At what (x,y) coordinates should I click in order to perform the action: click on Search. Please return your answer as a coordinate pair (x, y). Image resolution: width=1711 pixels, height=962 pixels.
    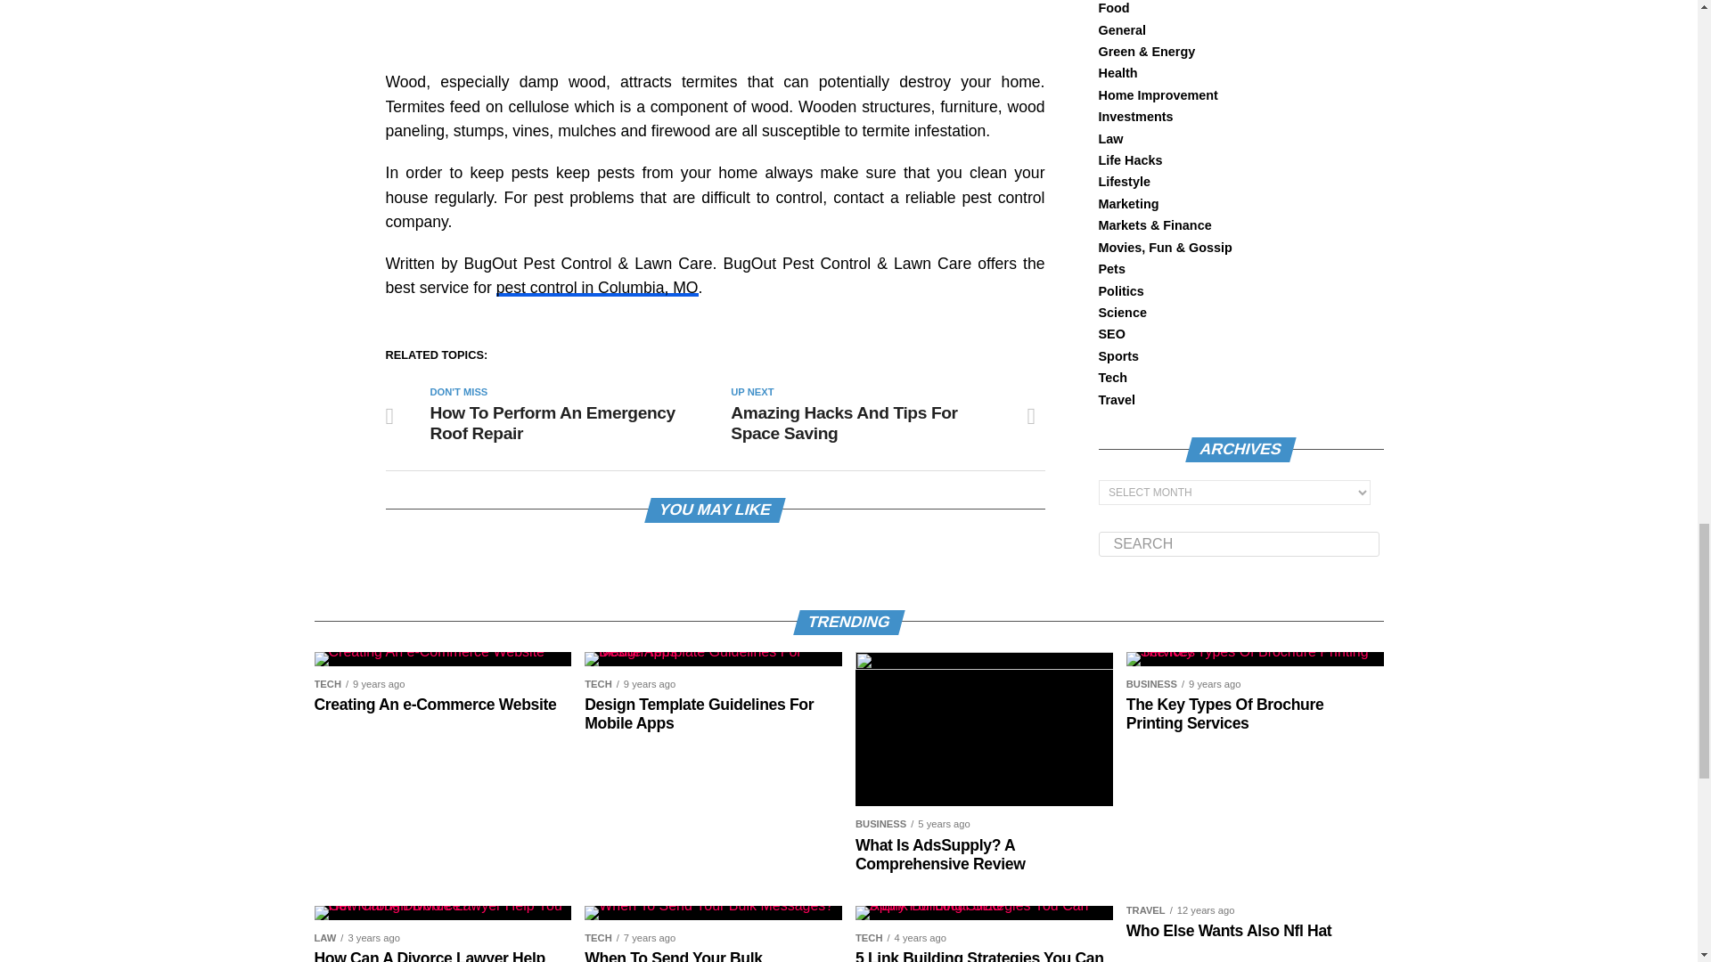
    Looking at the image, I should click on (1239, 544).